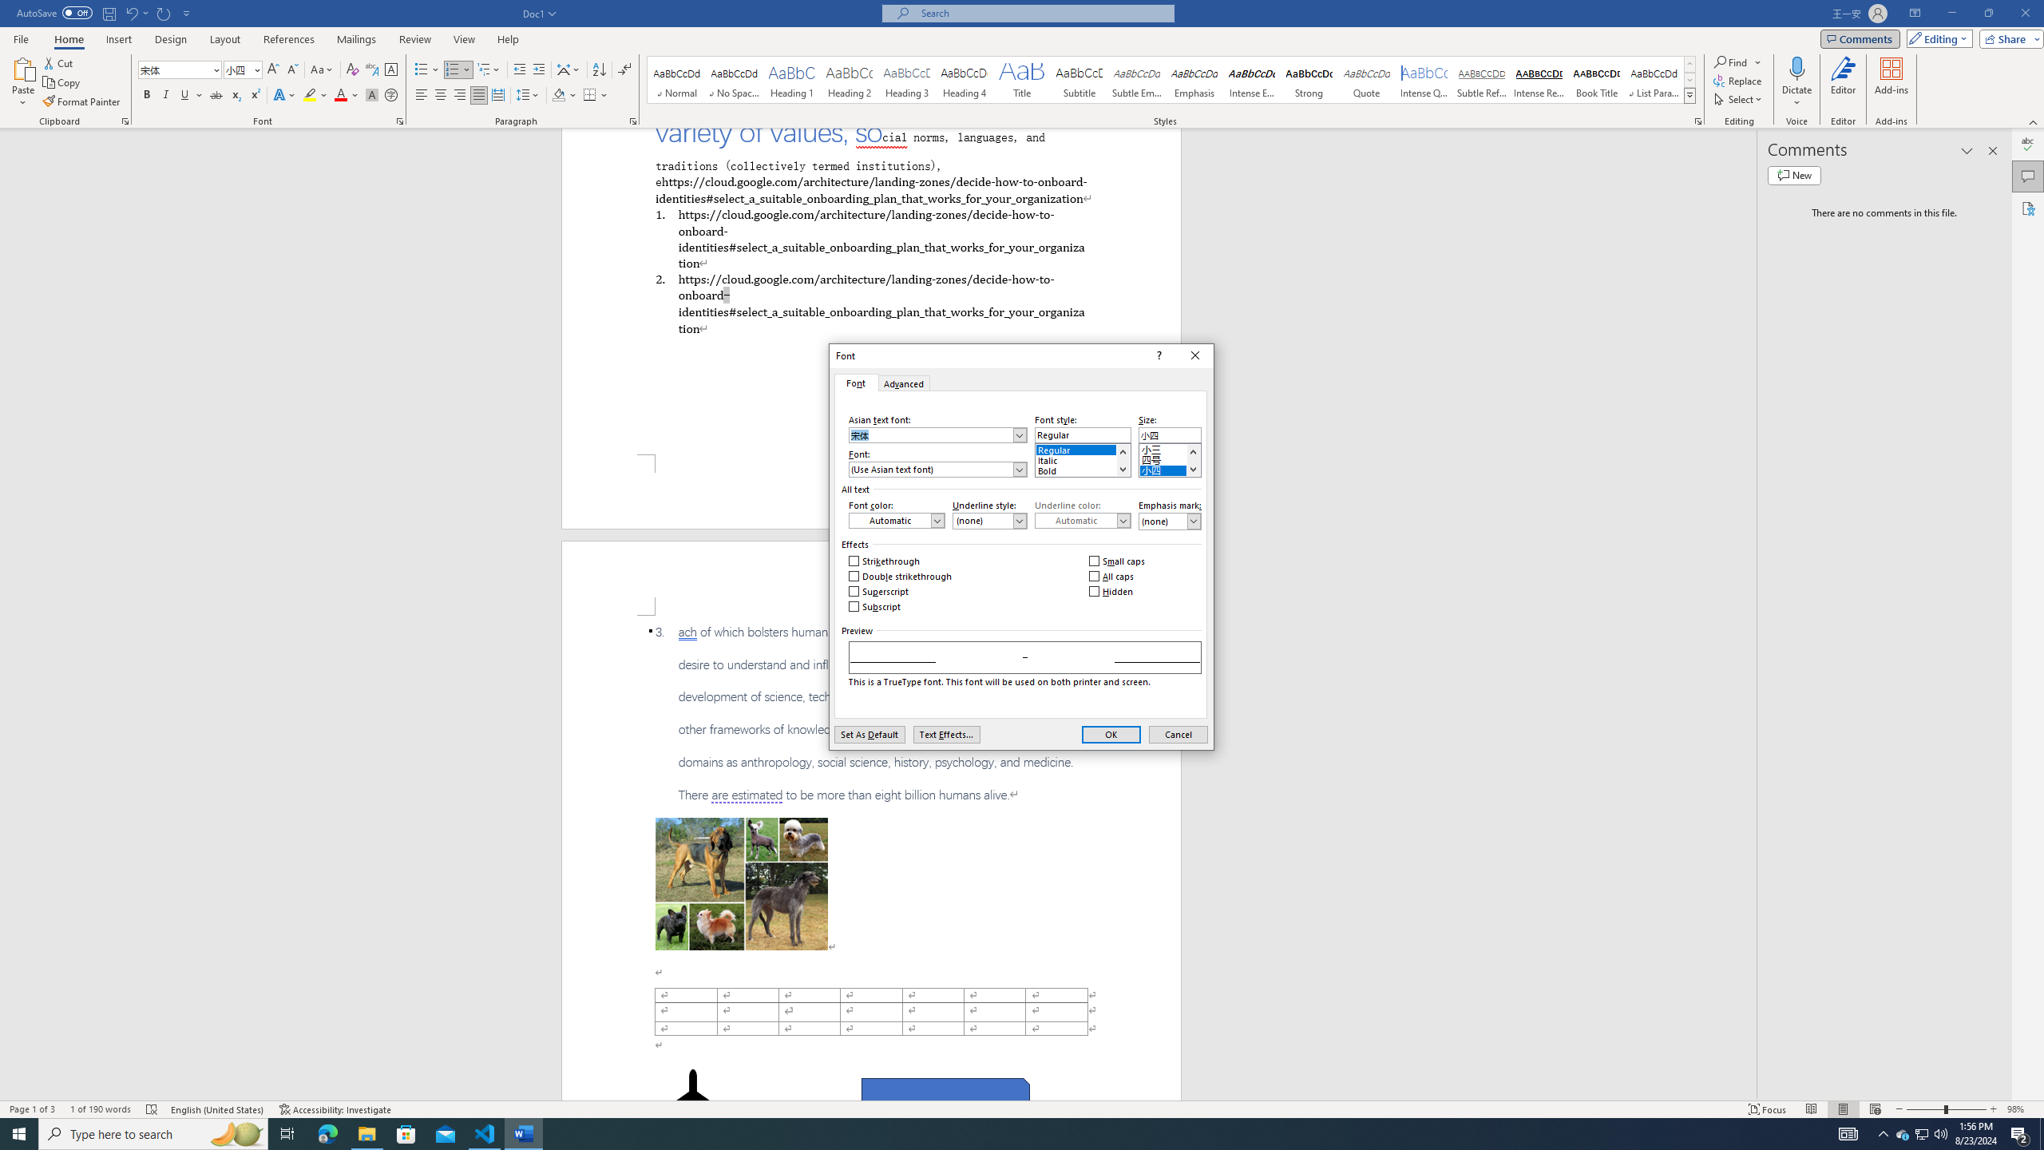  Describe the element at coordinates (353, 70) in the screenshot. I see `Clear Formatting` at that location.